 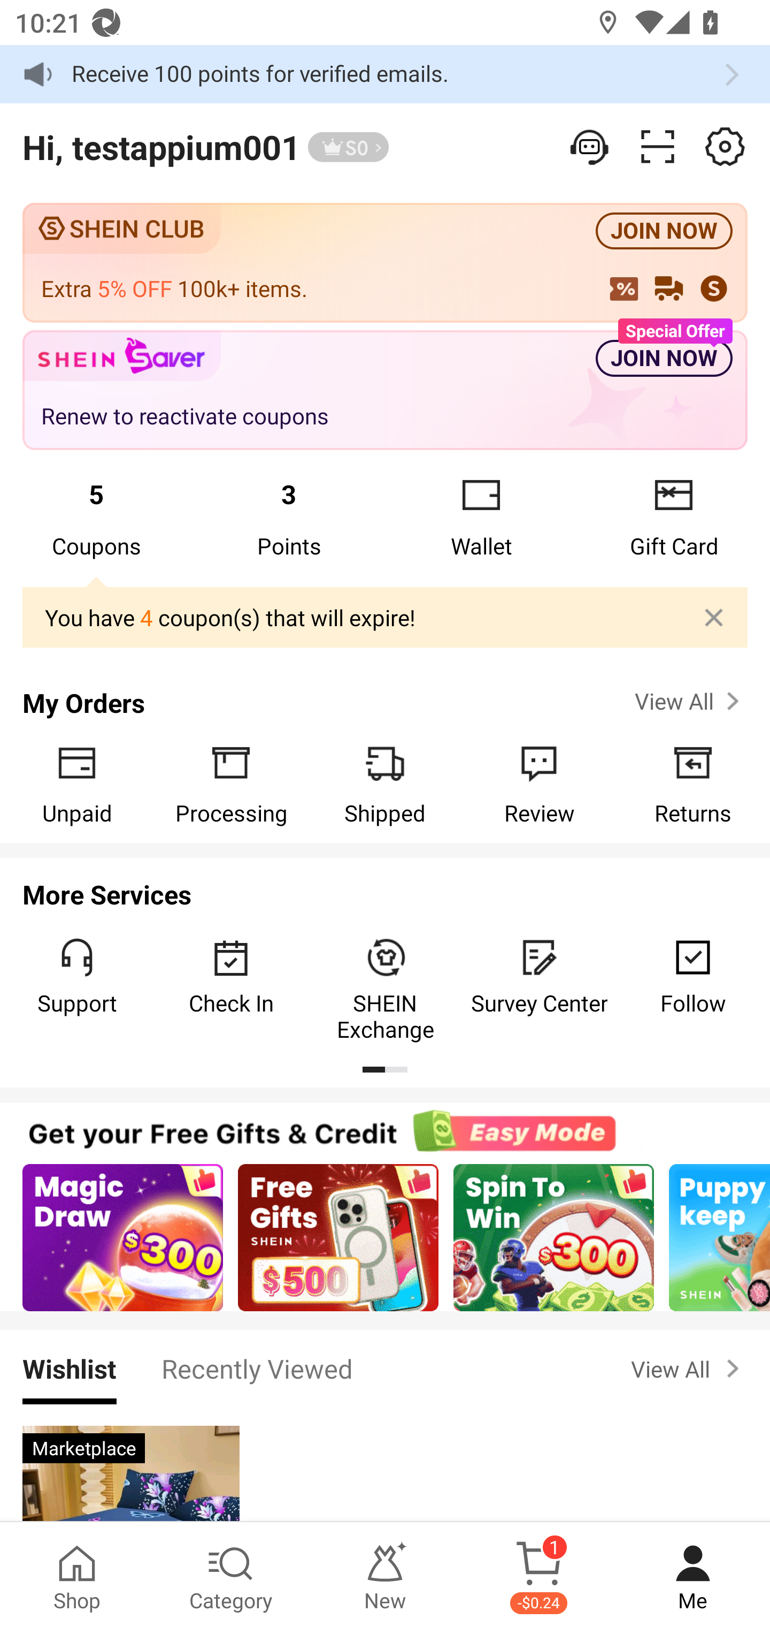 I want to click on Survey Center, so click(x=539, y=976).